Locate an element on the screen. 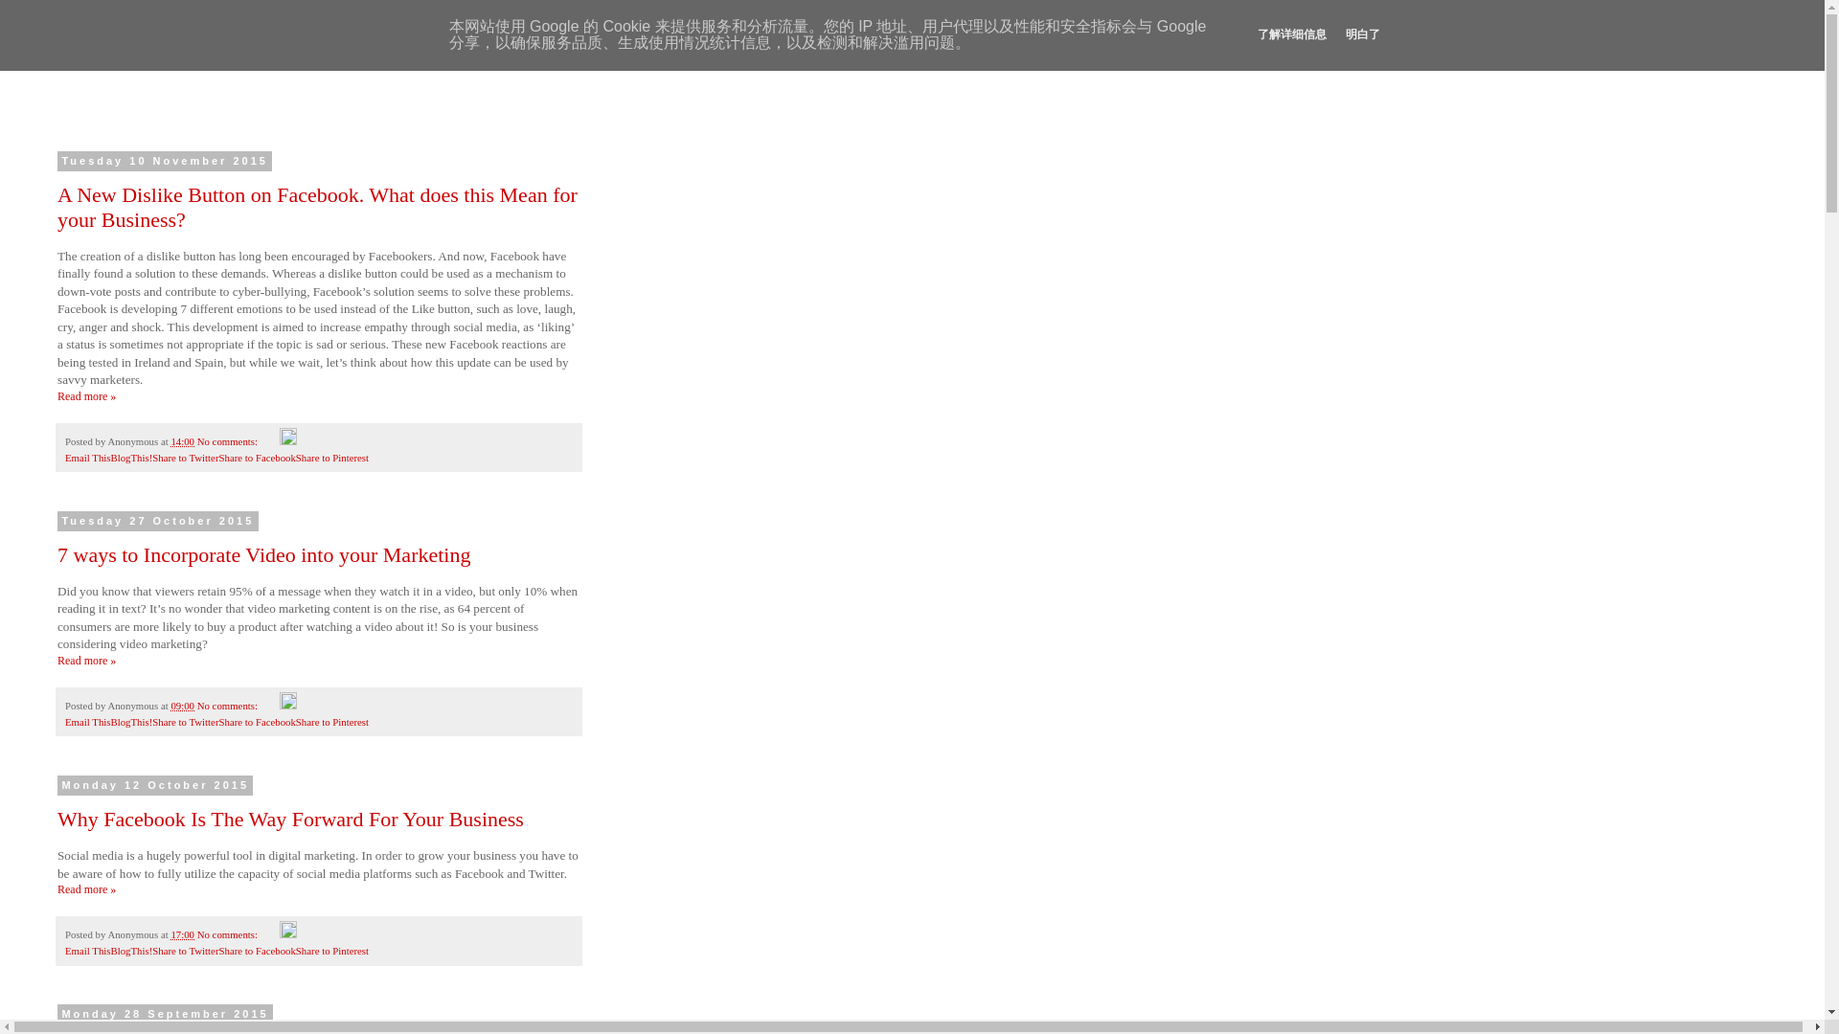 The width and height of the screenshot is (1839, 1034). Share to Twitter is located at coordinates (186, 951).